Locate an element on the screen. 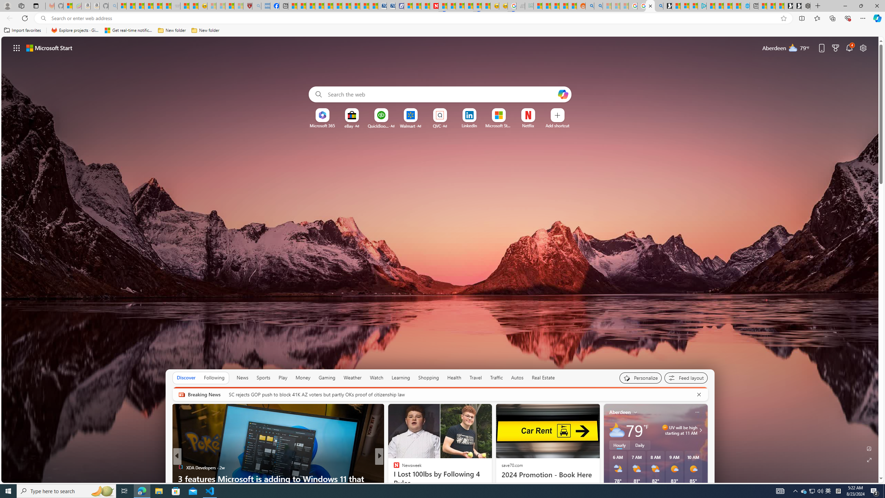  Add a site is located at coordinates (557, 126).